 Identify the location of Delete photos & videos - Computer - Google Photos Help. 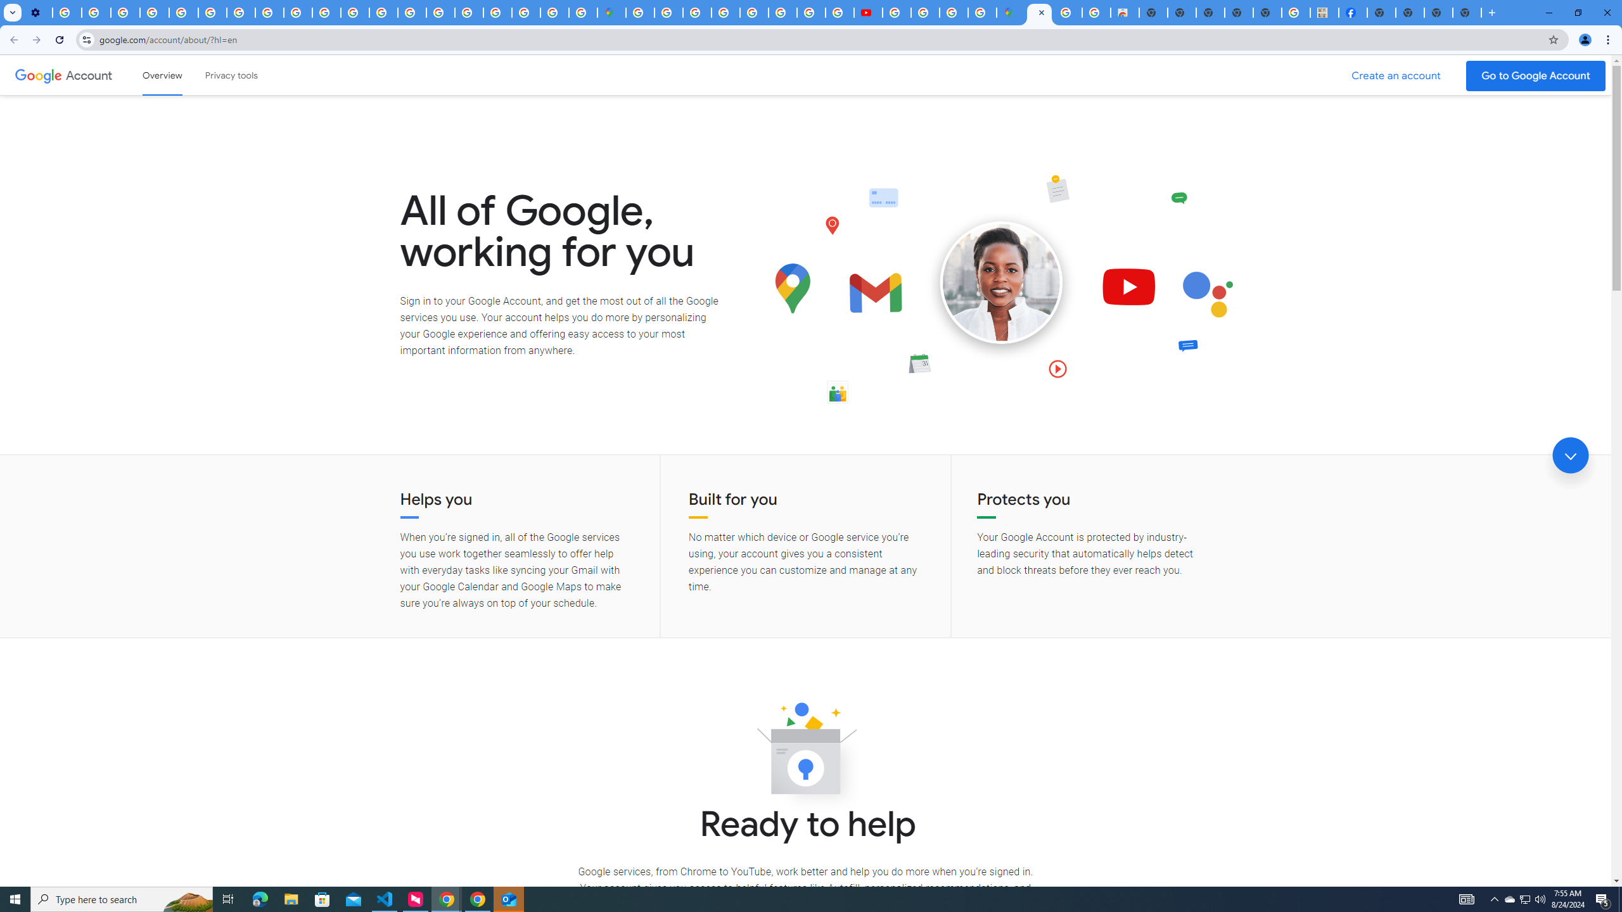
(67, 13).